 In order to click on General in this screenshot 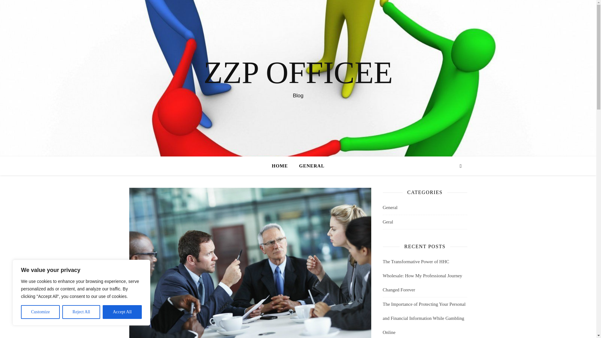, I will do `click(390, 207)`.